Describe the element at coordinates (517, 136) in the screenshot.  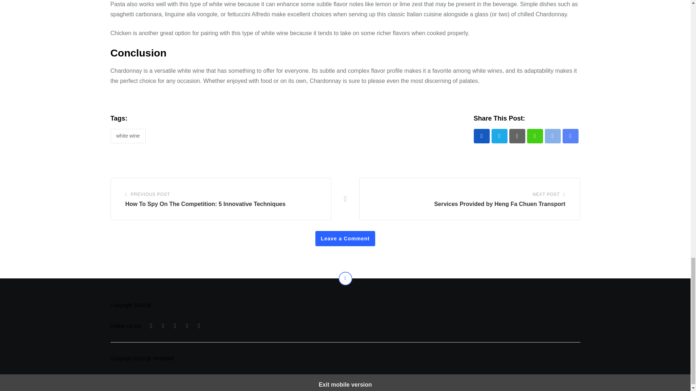
I see `Pinterest` at that location.